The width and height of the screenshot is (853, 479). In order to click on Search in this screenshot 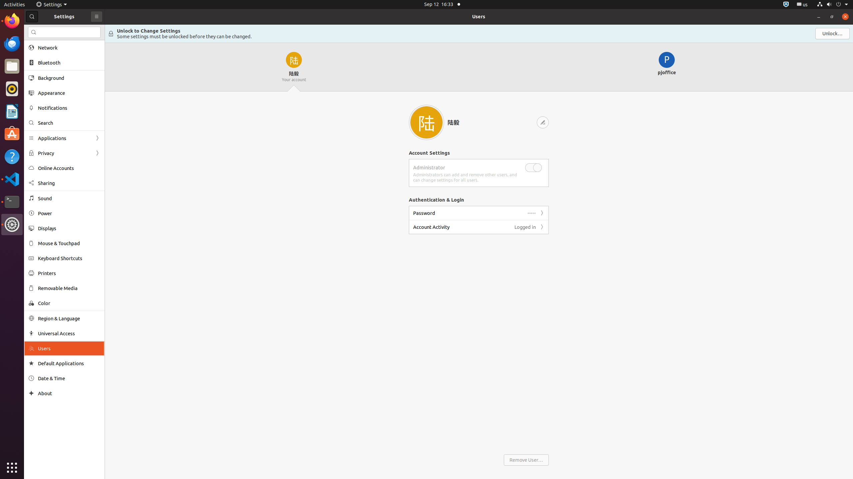, I will do `click(69, 123)`.